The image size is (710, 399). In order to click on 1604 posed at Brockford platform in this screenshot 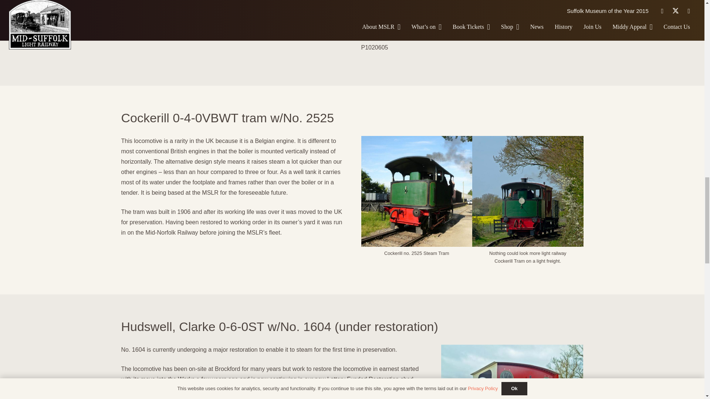, I will do `click(512, 372)`.